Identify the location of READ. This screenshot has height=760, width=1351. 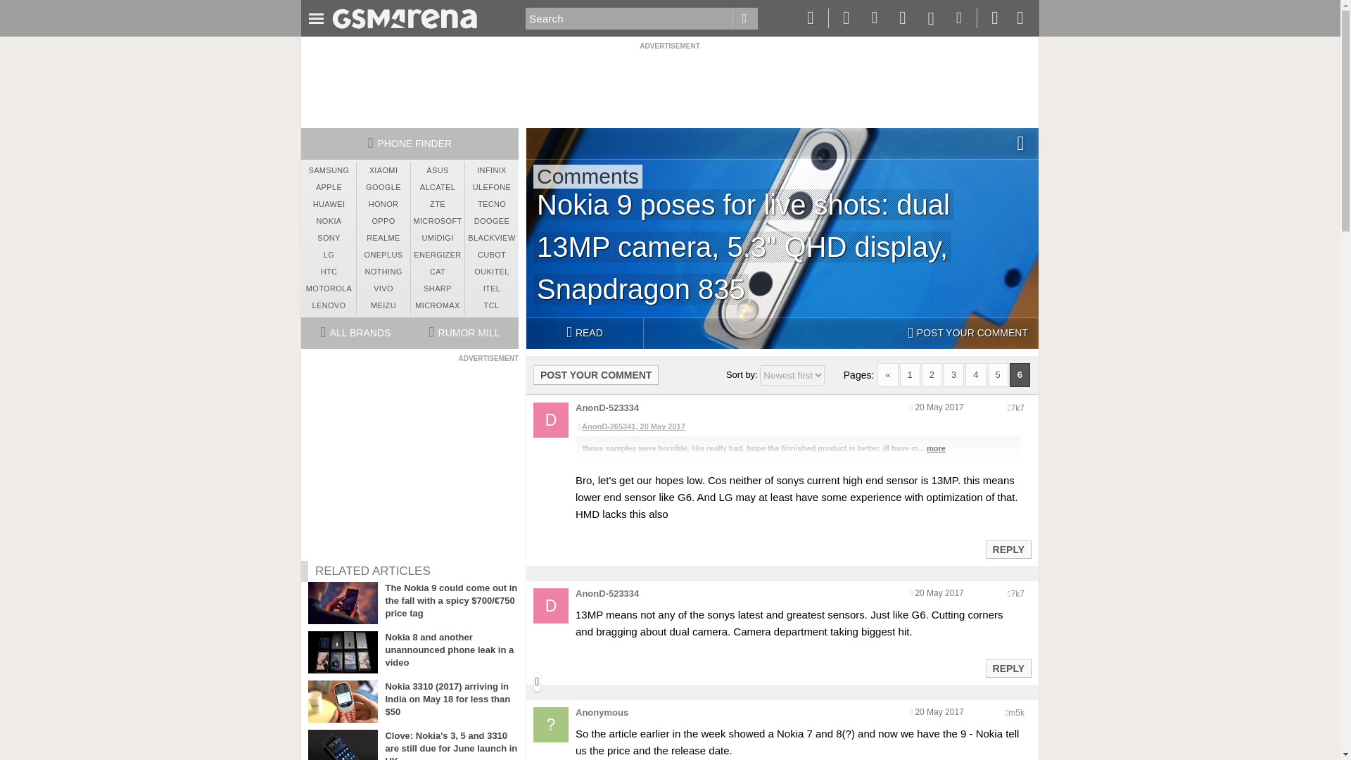
(584, 334).